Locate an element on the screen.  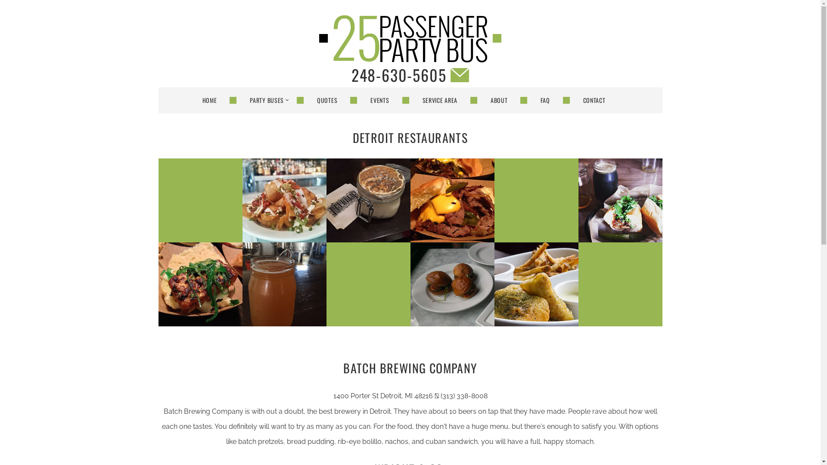
QUOTES is located at coordinates (324, 100).